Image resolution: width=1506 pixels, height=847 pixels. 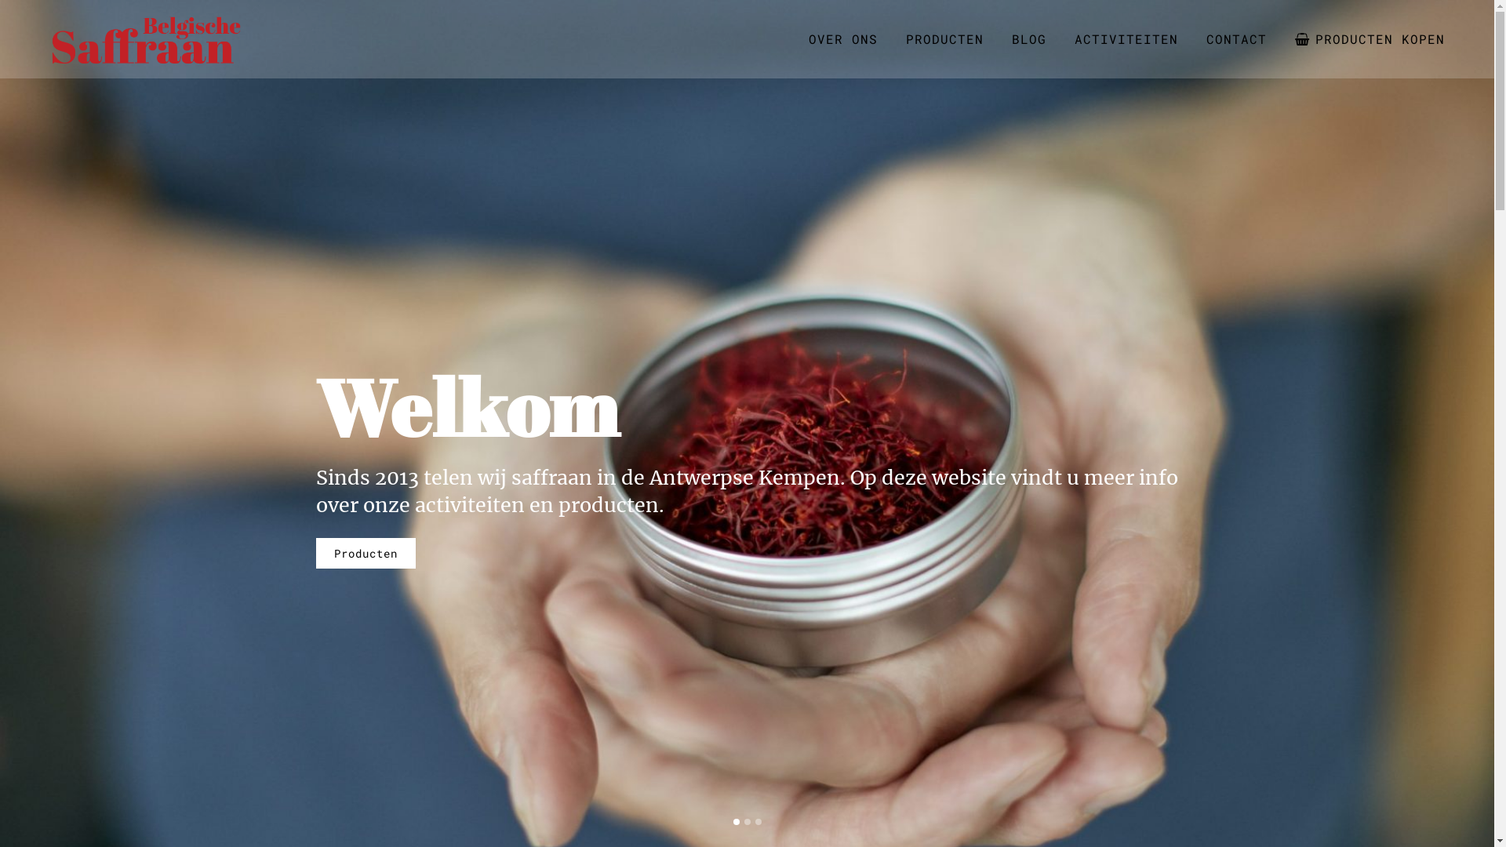 I want to click on ACTIVITEITEN, so click(x=1126, y=39).